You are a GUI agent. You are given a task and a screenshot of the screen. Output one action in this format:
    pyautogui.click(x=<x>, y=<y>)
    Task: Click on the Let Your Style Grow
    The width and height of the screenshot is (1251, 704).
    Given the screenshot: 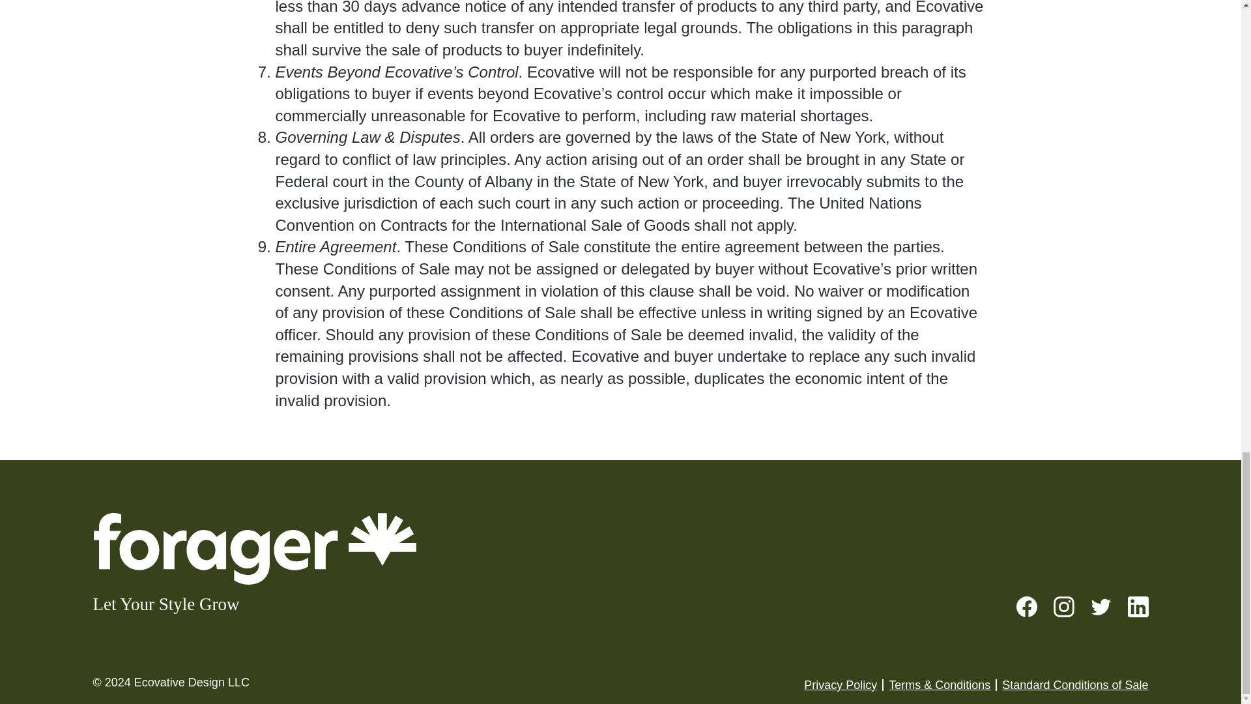 What is the action you would take?
    pyautogui.click(x=254, y=565)
    